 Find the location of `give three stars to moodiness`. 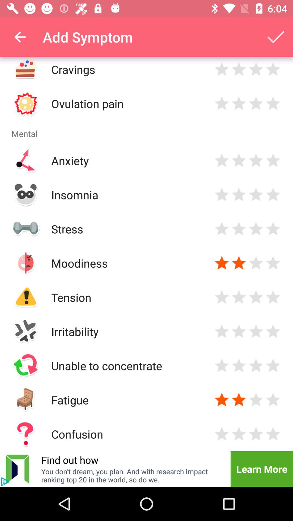

give three stars to moodiness is located at coordinates (256, 263).